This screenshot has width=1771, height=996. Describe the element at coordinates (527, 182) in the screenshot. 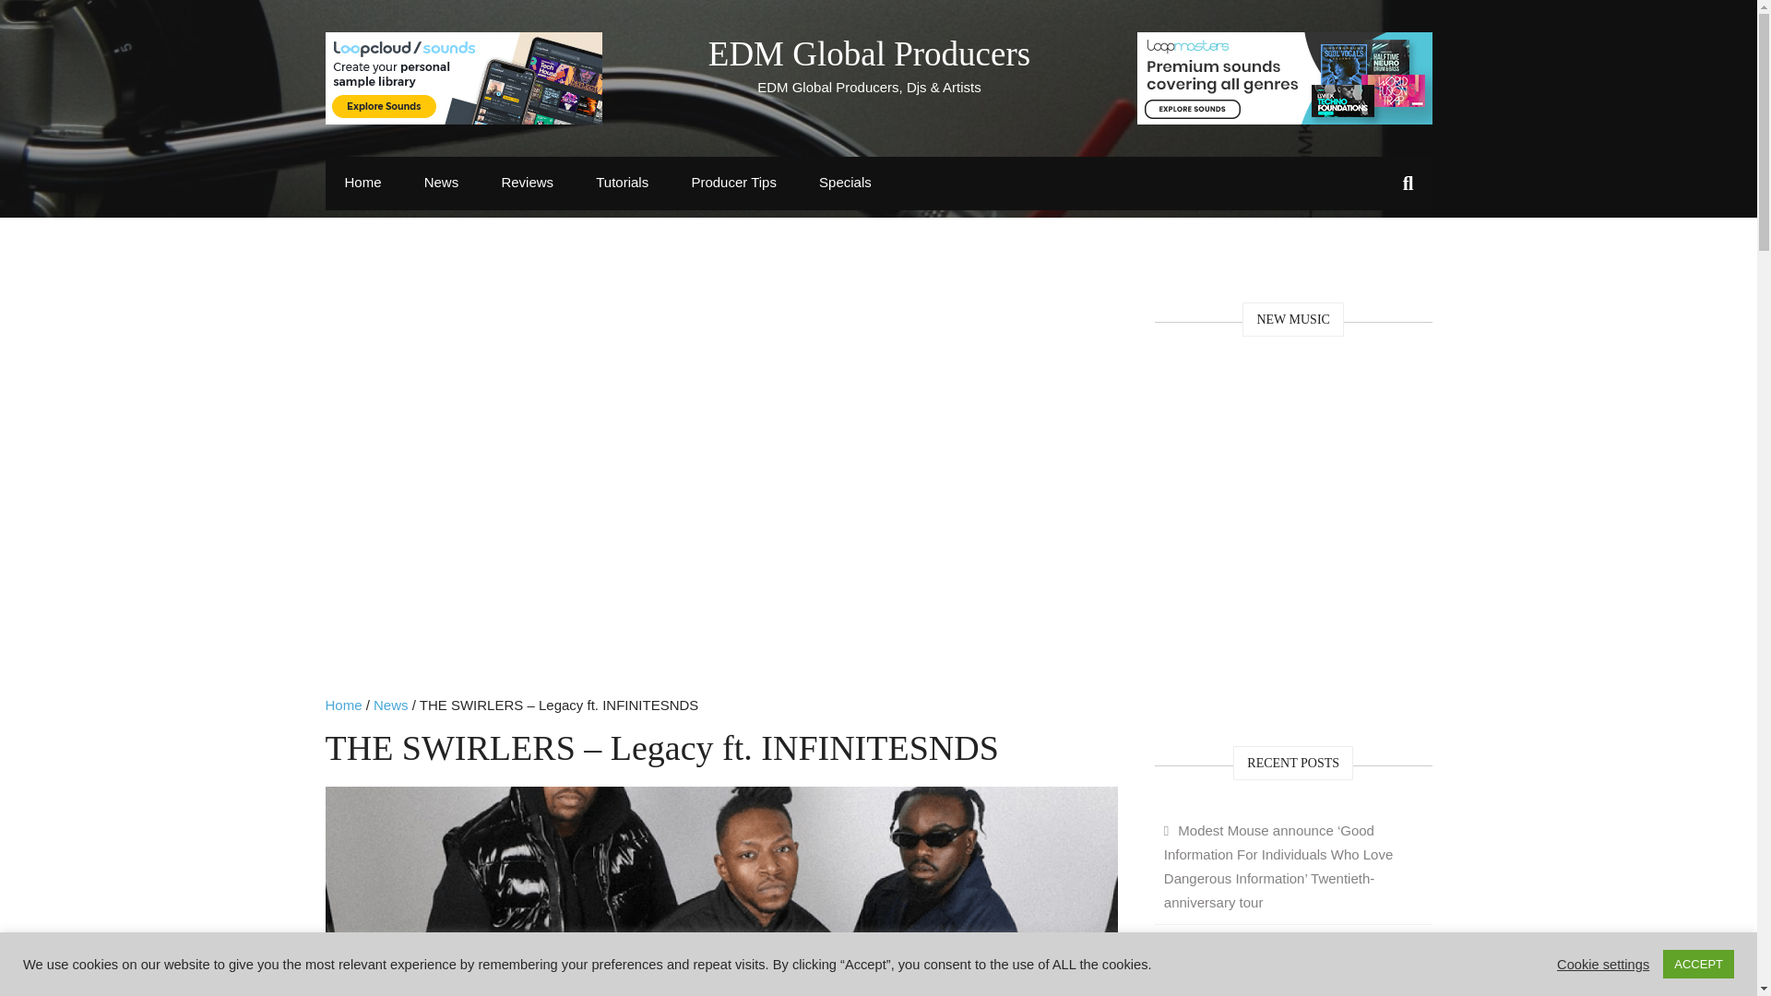

I see `Reviews` at that location.